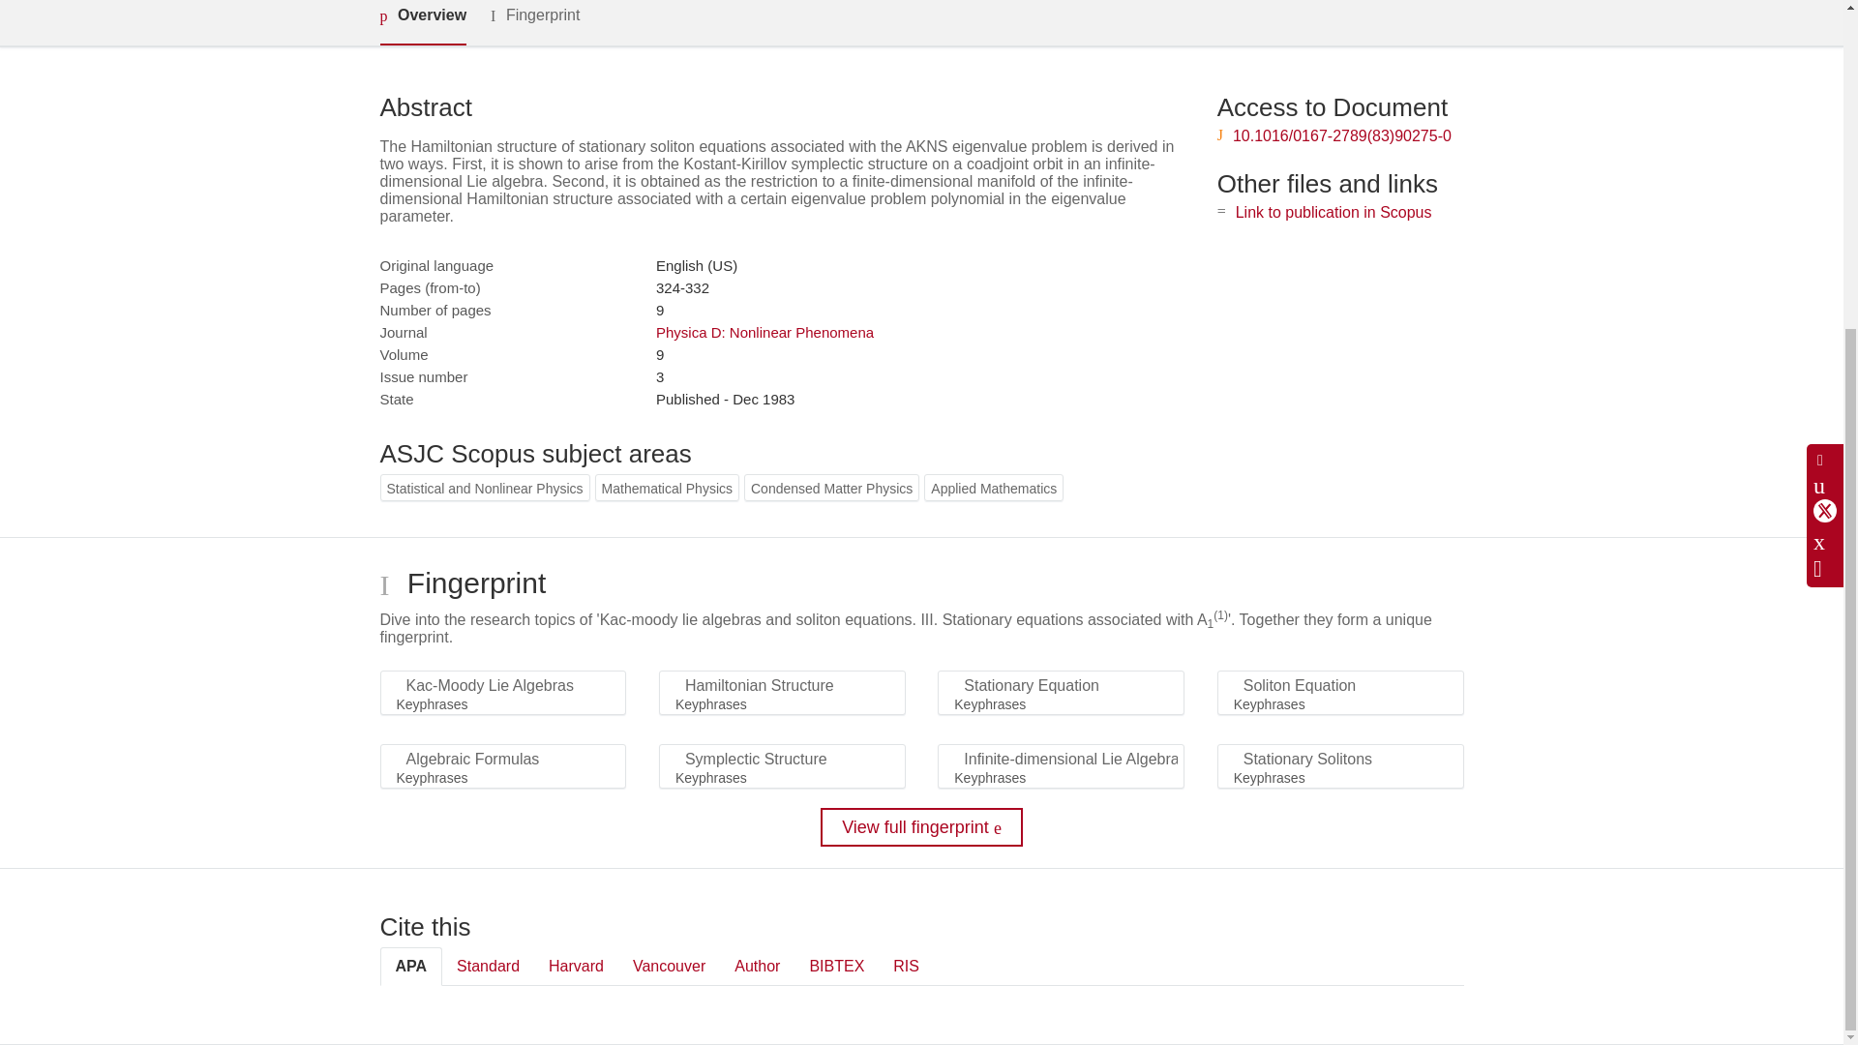 Image resolution: width=1858 pixels, height=1045 pixels. Describe the element at coordinates (534, 21) in the screenshot. I see `Fingerprint` at that location.